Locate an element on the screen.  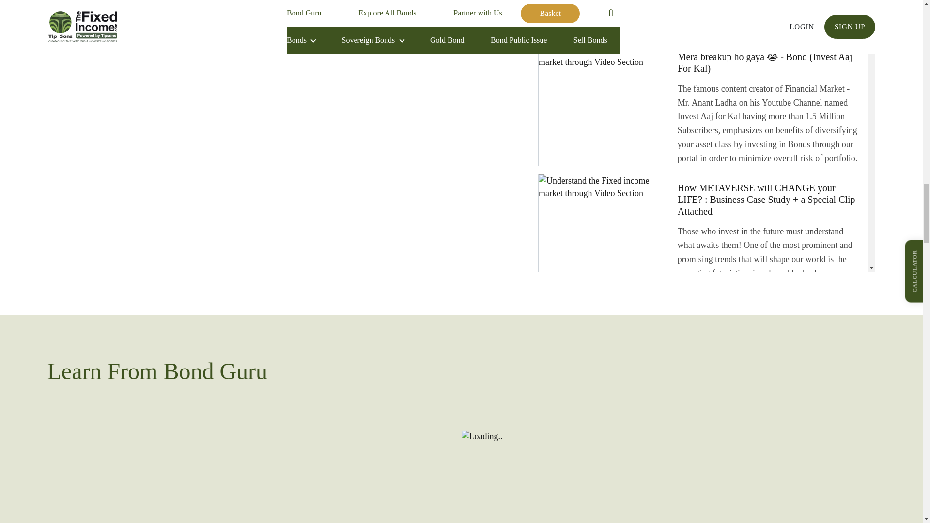
Click to play is located at coordinates (703, 241).